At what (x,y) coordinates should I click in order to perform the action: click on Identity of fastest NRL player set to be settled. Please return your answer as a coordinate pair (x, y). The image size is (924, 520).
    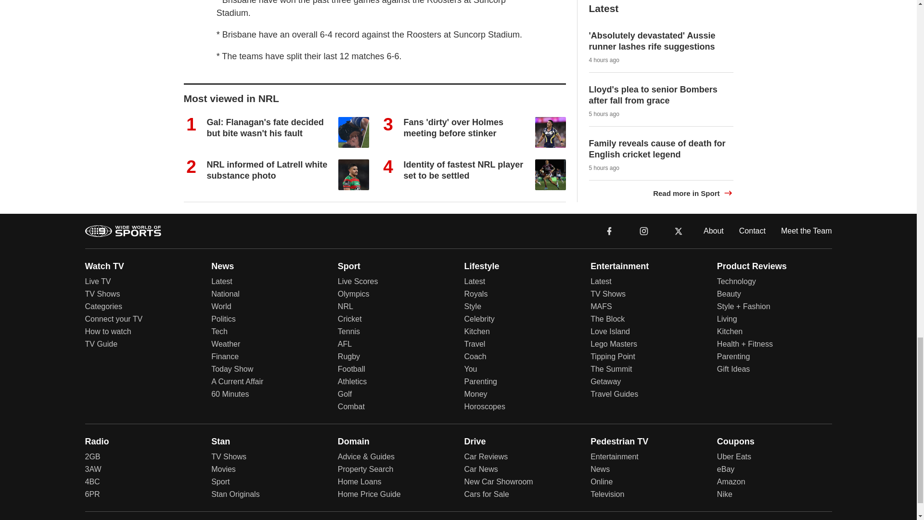
    Looking at the image, I should click on (463, 169).